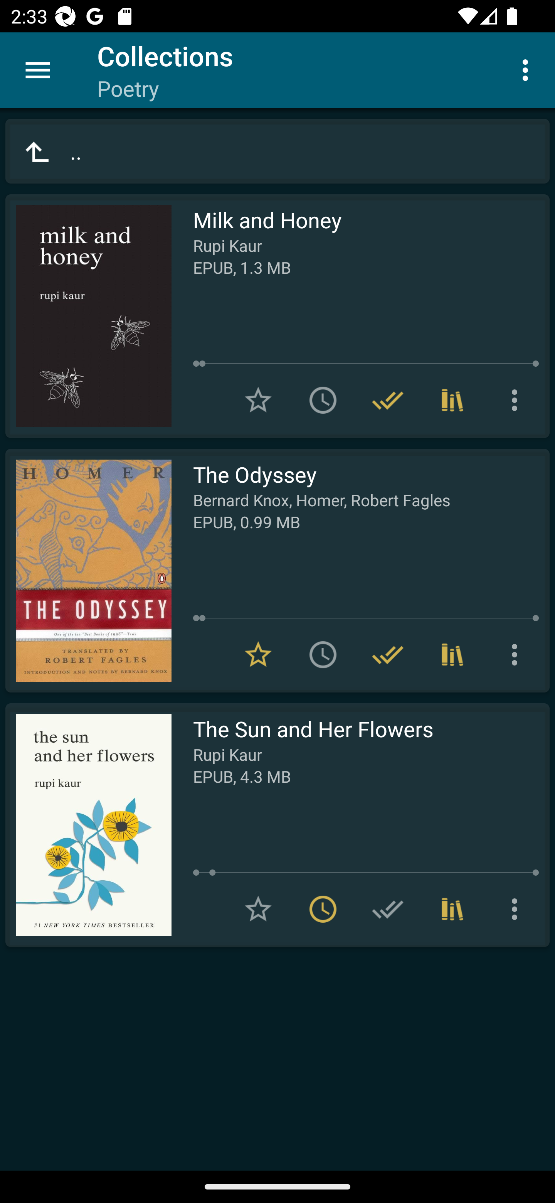 The image size is (555, 1203). Describe the element at coordinates (517, 909) in the screenshot. I see `More options` at that location.